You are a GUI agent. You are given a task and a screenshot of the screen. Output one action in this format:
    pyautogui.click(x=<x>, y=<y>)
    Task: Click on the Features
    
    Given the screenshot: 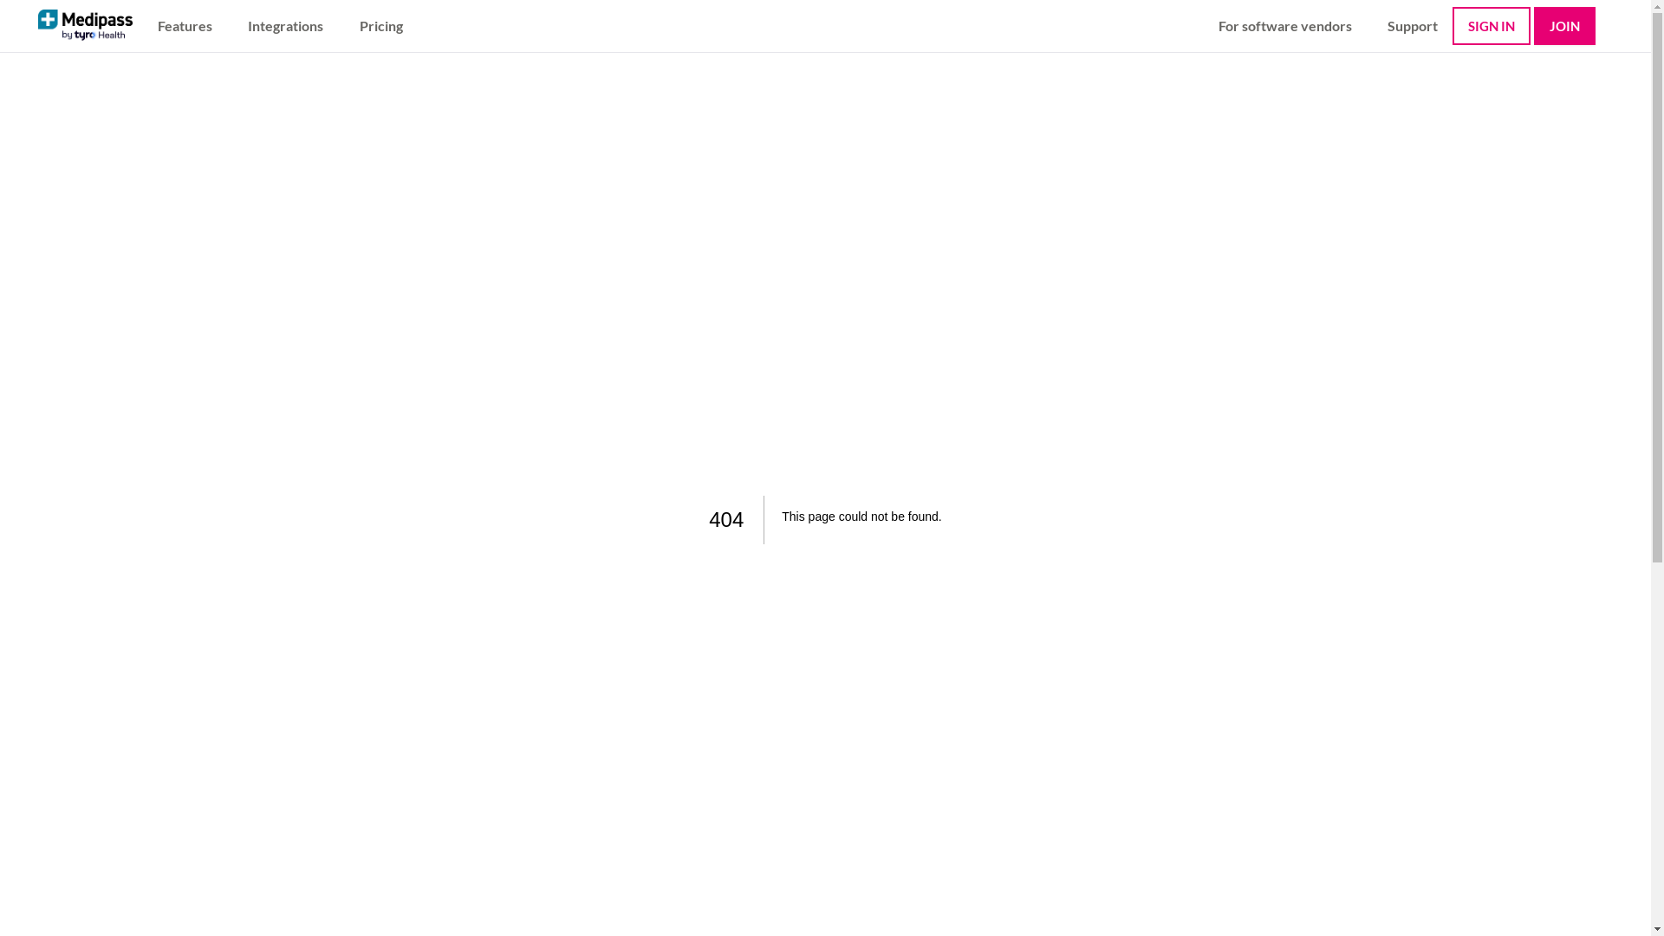 What is the action you would take?
    pyautogui.click(x=185, y=26)
    